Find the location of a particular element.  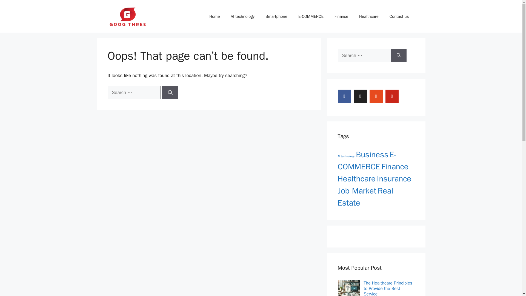

reddit is located at coordinates (376, 96).